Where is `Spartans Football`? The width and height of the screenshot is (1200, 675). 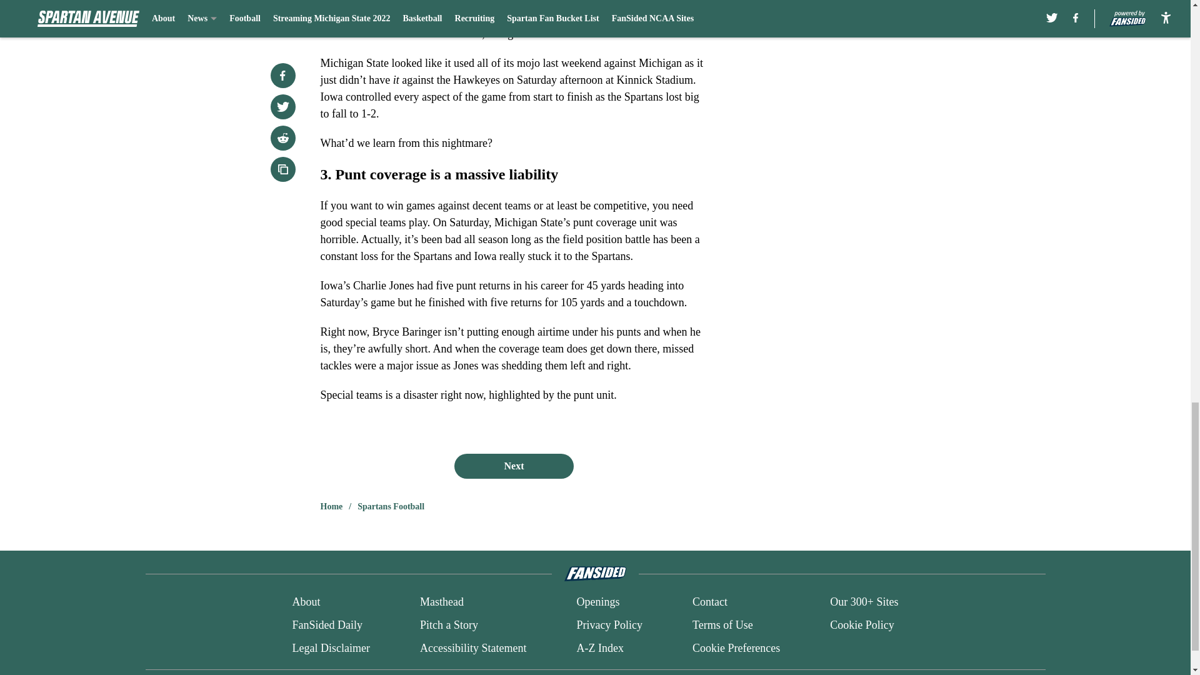
Spartans Football is located at coordinates (391, 506).